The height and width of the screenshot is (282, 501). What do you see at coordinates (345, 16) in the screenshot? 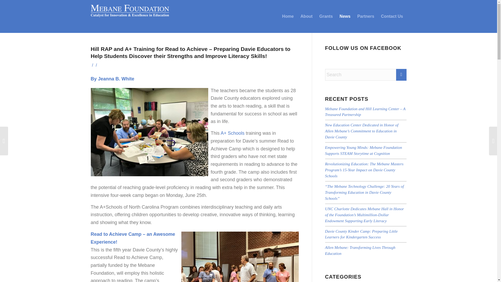
I see `News` at bounding box center [345, 16].